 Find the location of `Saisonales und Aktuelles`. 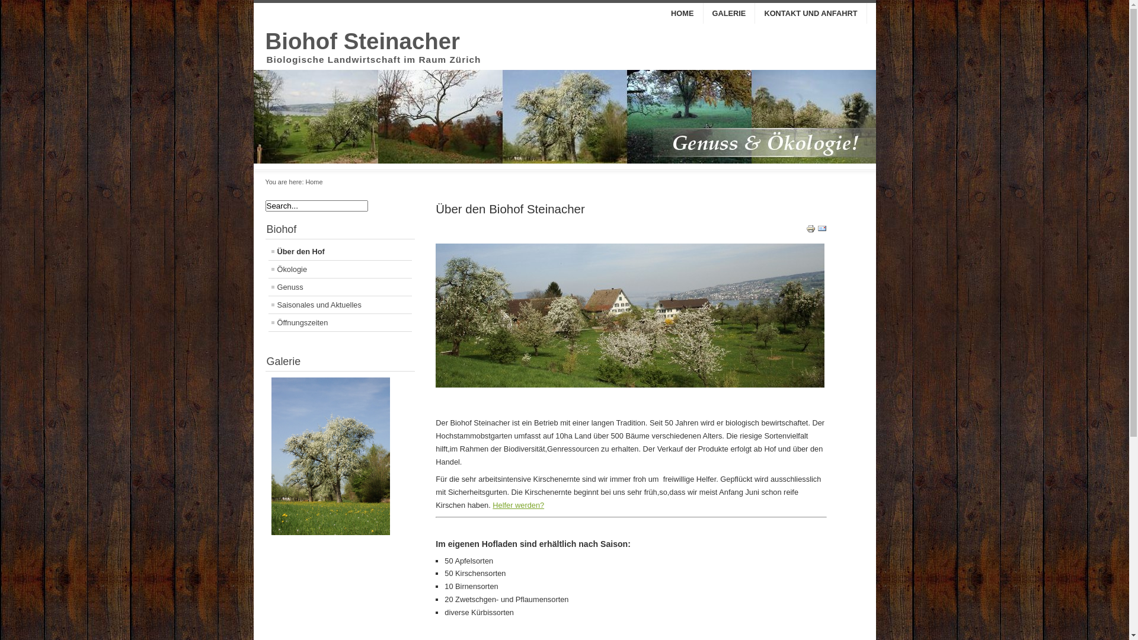

Saisonales und Aktuelles is located at coordinates (340, 305).